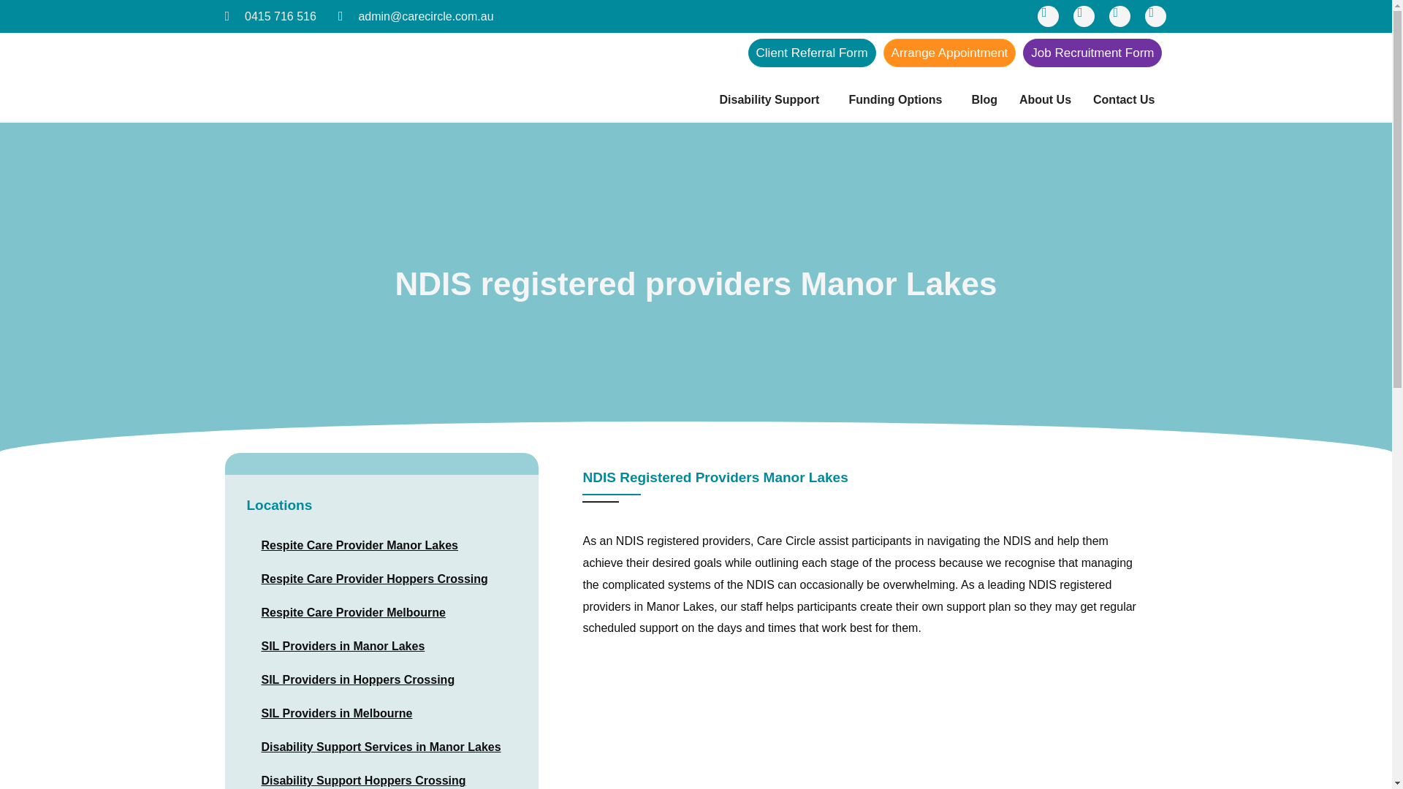  Describe the element at coordinates (1119, 16) in the screenshot. I see `Twitter` at that location.